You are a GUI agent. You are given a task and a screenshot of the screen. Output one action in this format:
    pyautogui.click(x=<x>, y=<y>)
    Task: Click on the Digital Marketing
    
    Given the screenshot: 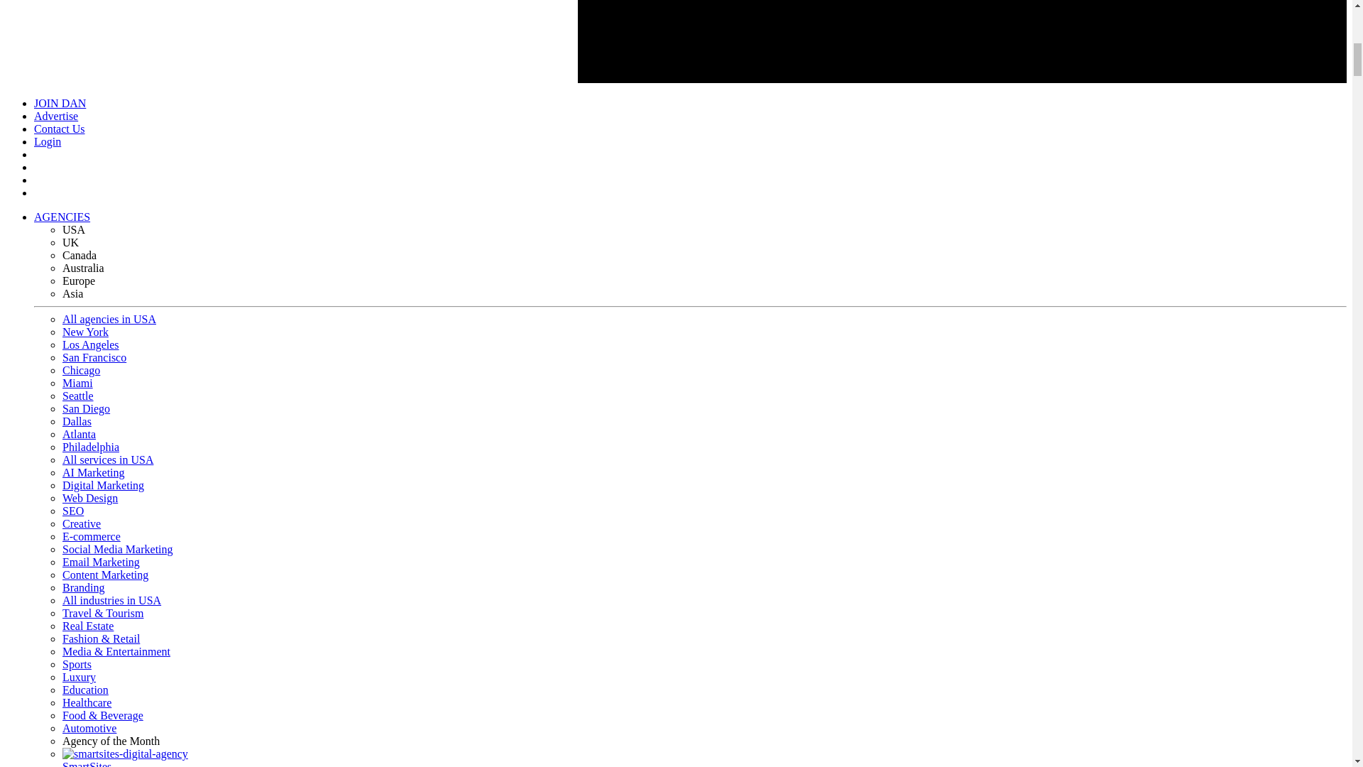 What is the action you would take?
    pyautogui.click(x=104, y=486)
    